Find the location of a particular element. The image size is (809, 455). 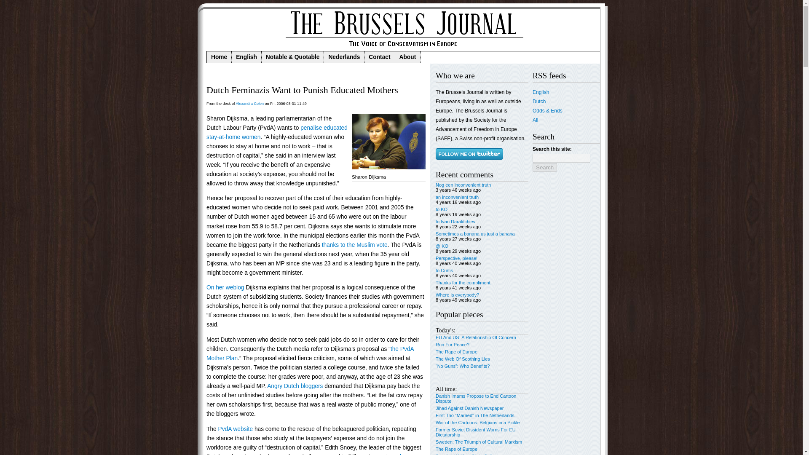

PvdA website is located at coordinates (236, 429).